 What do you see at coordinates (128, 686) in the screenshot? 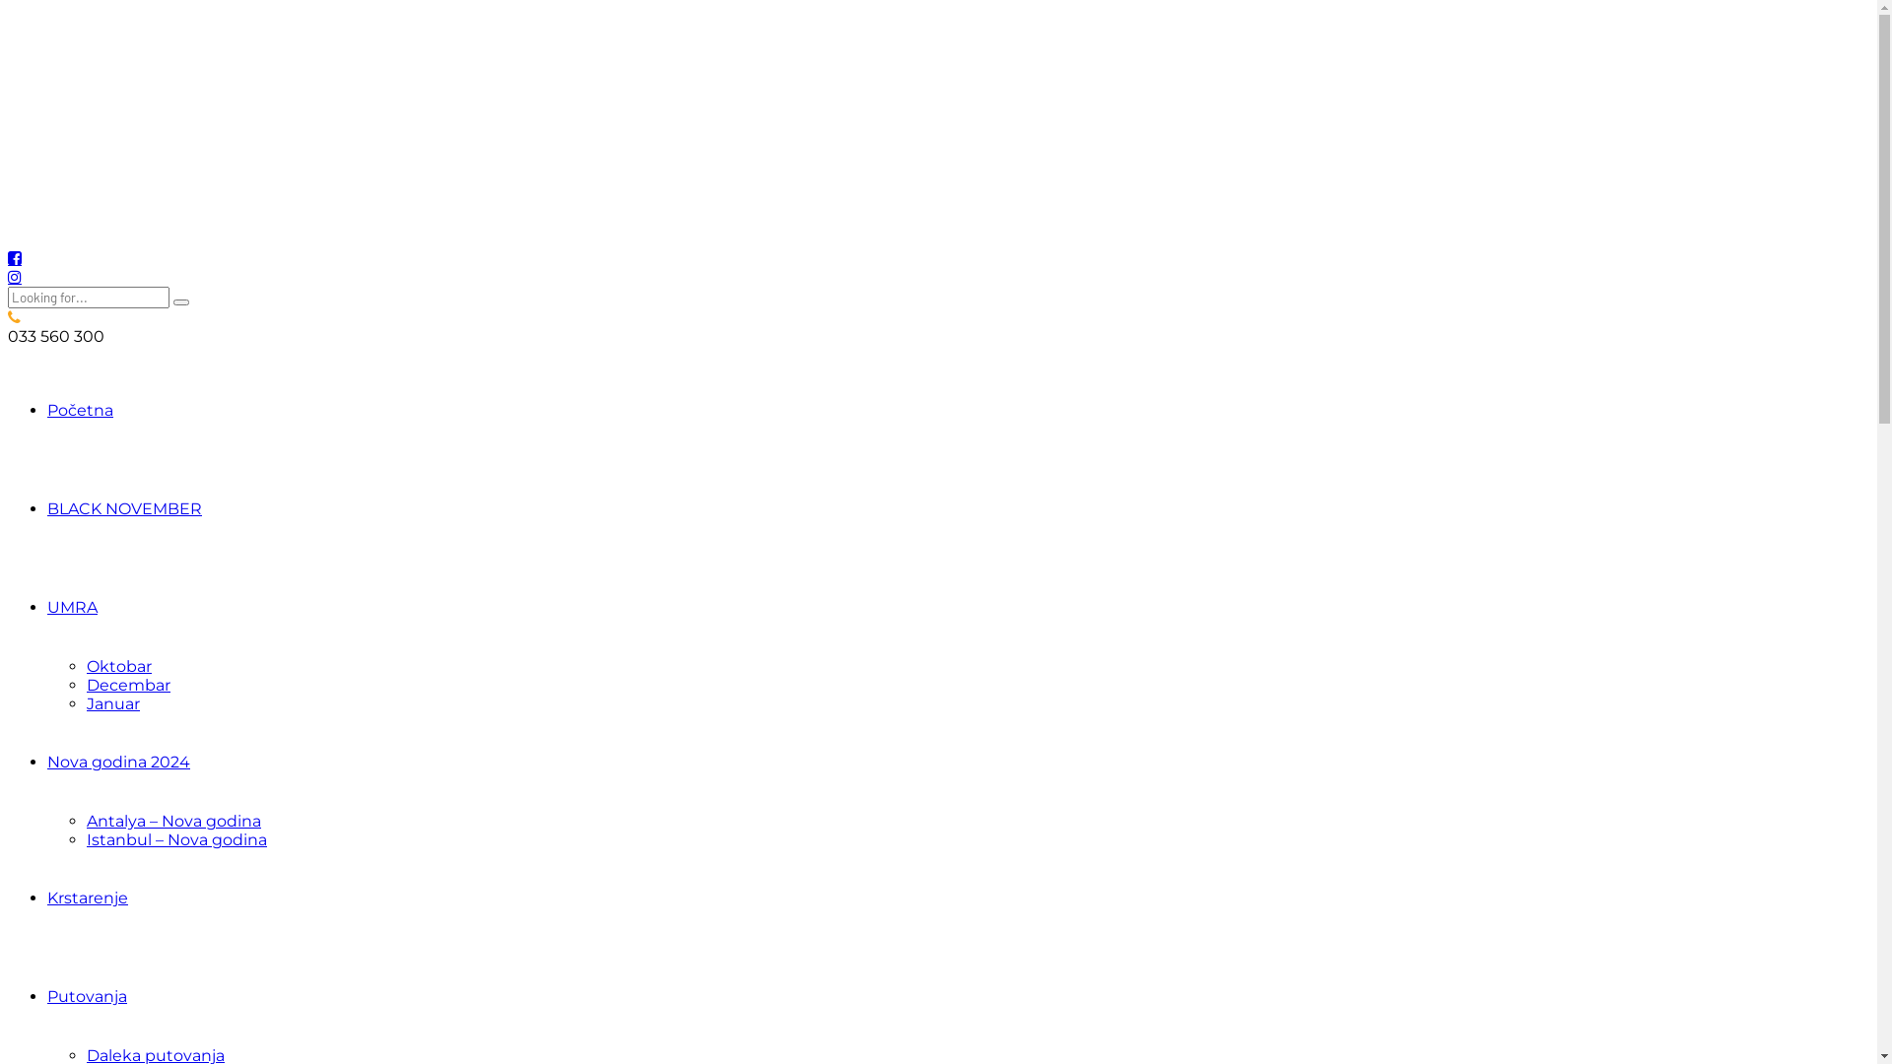
I see `Decembar` at bounding box center [128, 686].